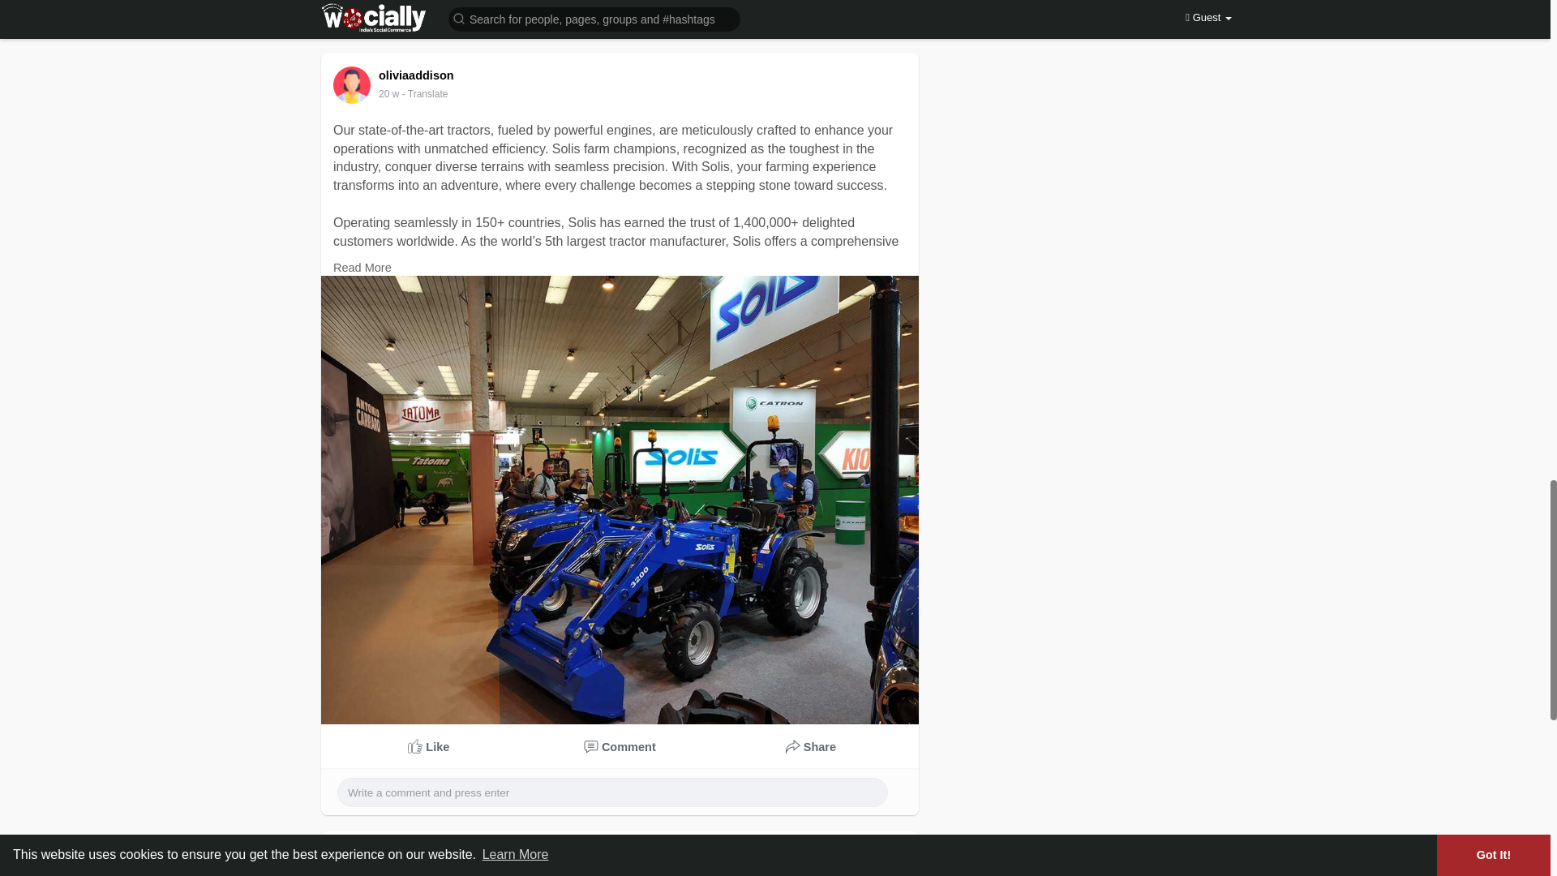 The height and width of the screenshot is (876, 1557). What do you see at coordinates (810, 746) in the screenshot?
I see `Share` at bounding box center [810, 746].